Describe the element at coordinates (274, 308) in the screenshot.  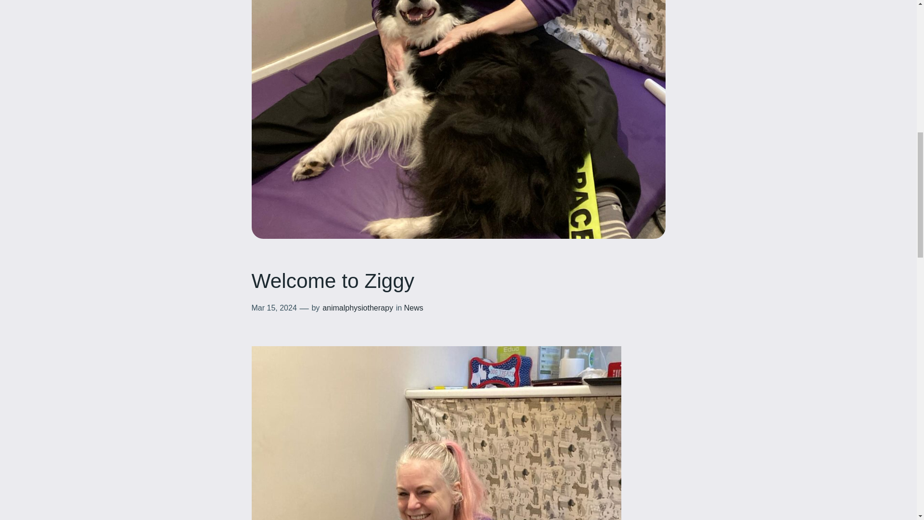
I see `Mar 15, 2024` at that location.